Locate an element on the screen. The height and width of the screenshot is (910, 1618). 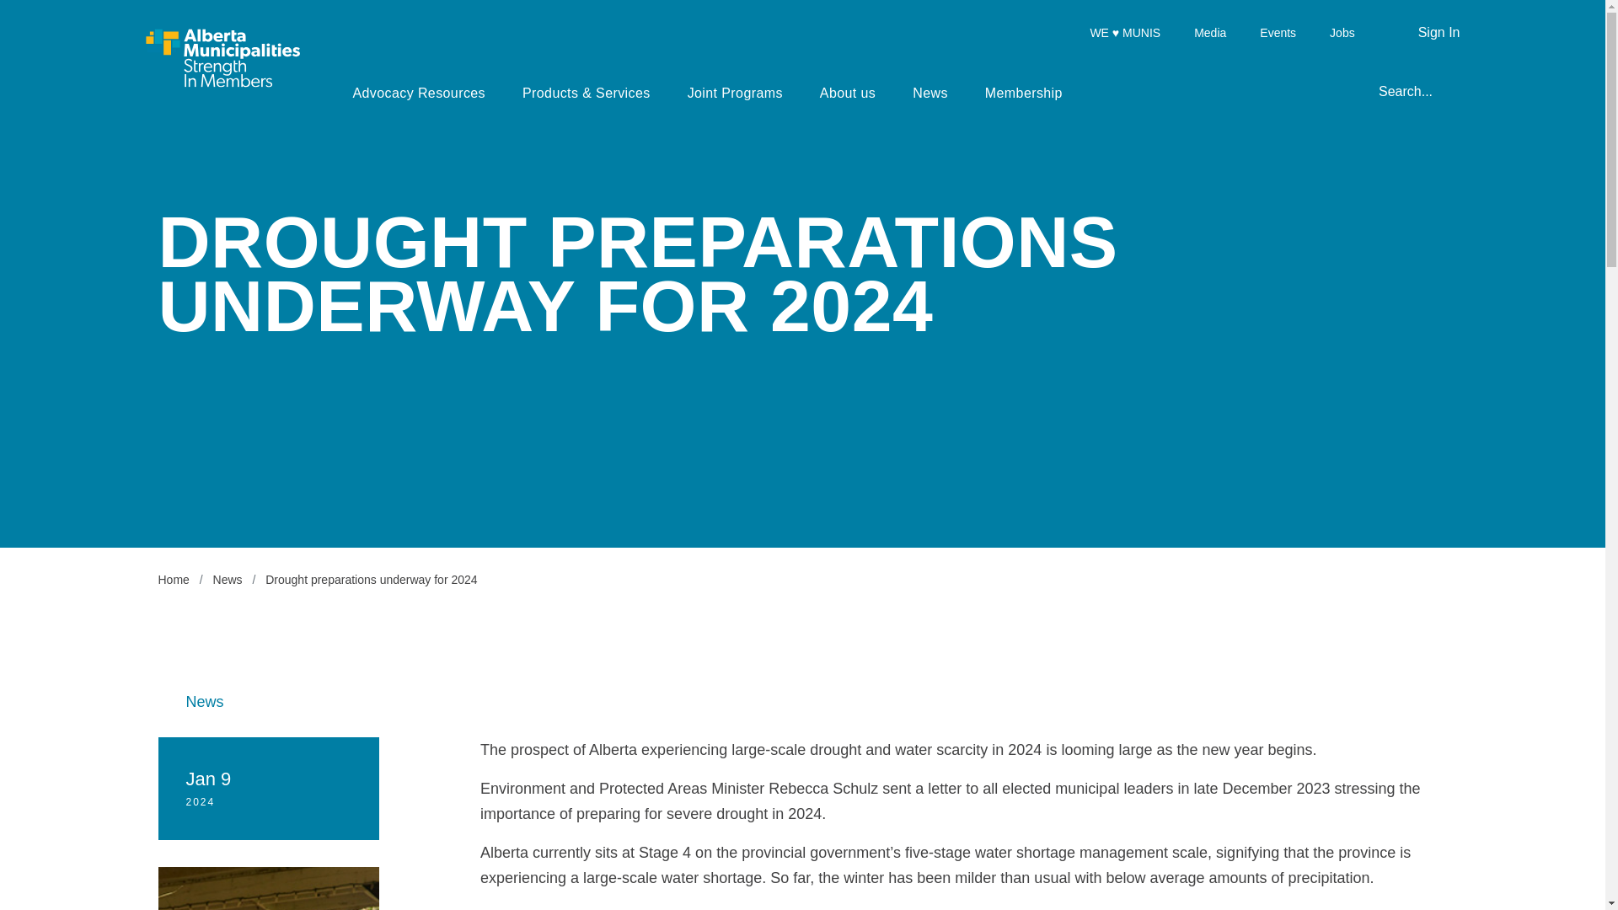
Advocacy Resources is located at coordinates (418, 91).